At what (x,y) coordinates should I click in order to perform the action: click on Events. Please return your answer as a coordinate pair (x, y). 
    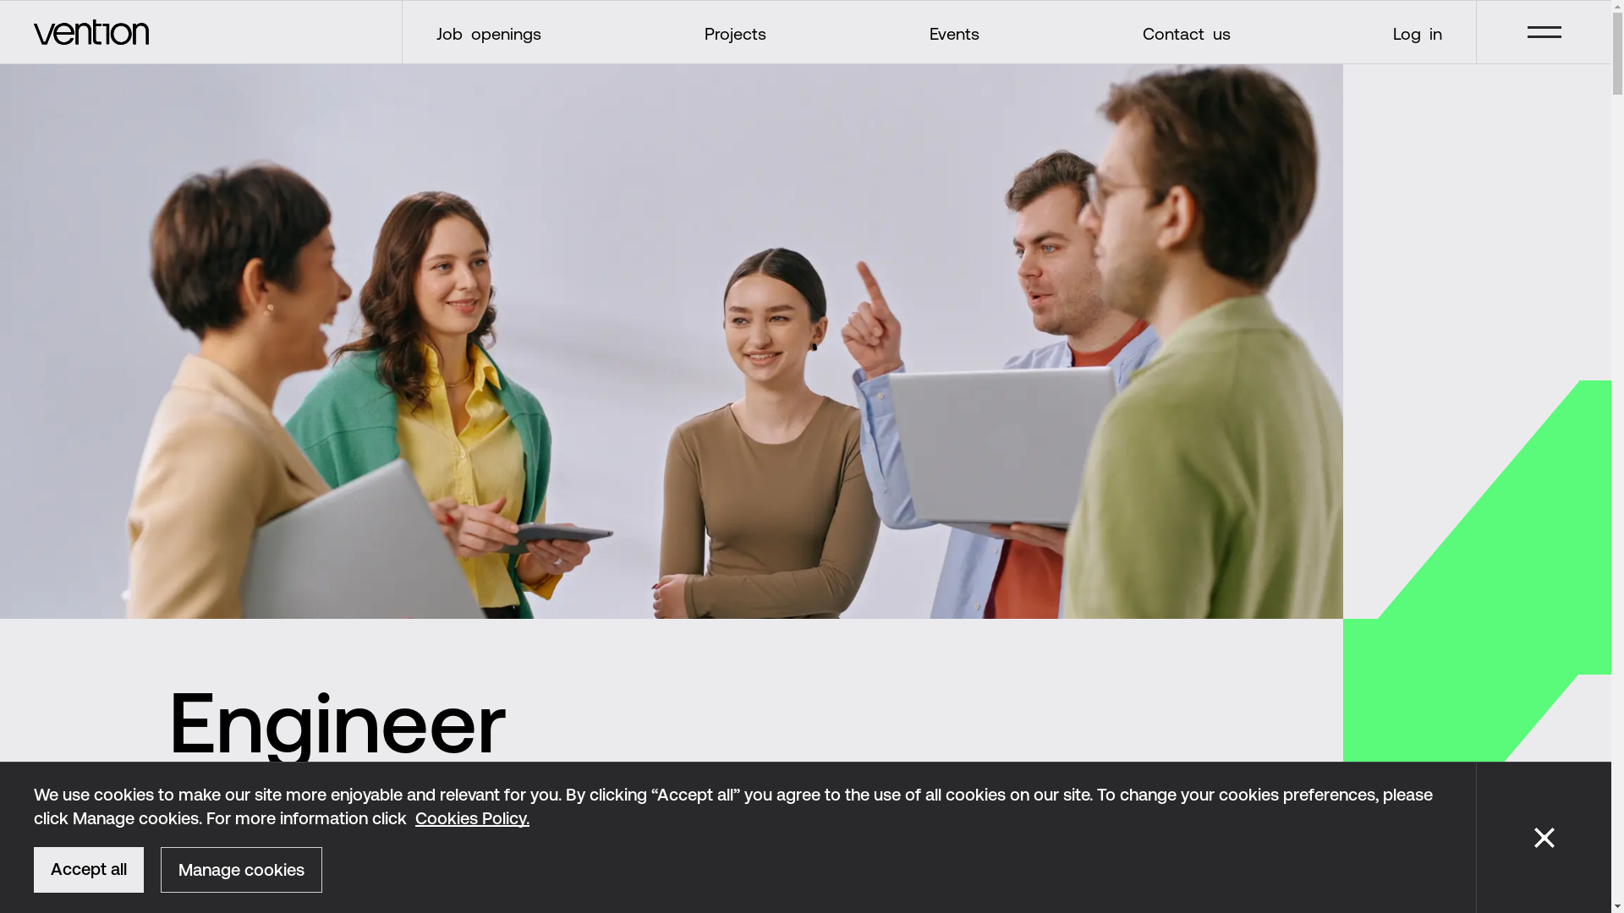
    Looking at the image, I should click on (954, 32).